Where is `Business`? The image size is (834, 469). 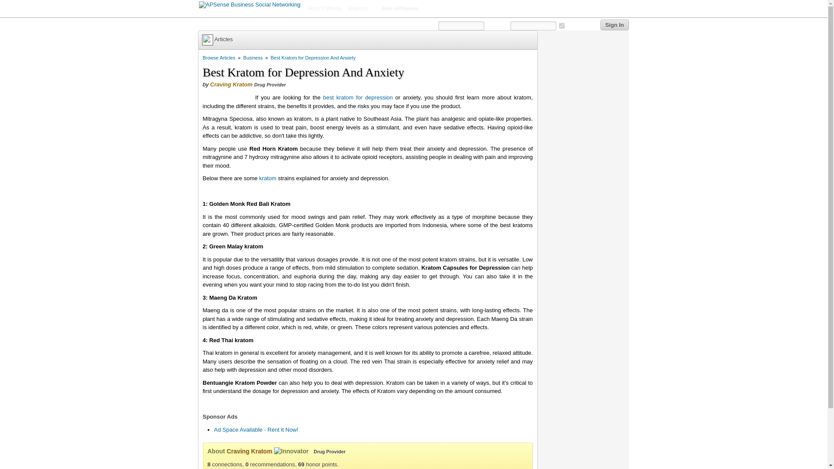
Business is located at coordinates (253, 58).